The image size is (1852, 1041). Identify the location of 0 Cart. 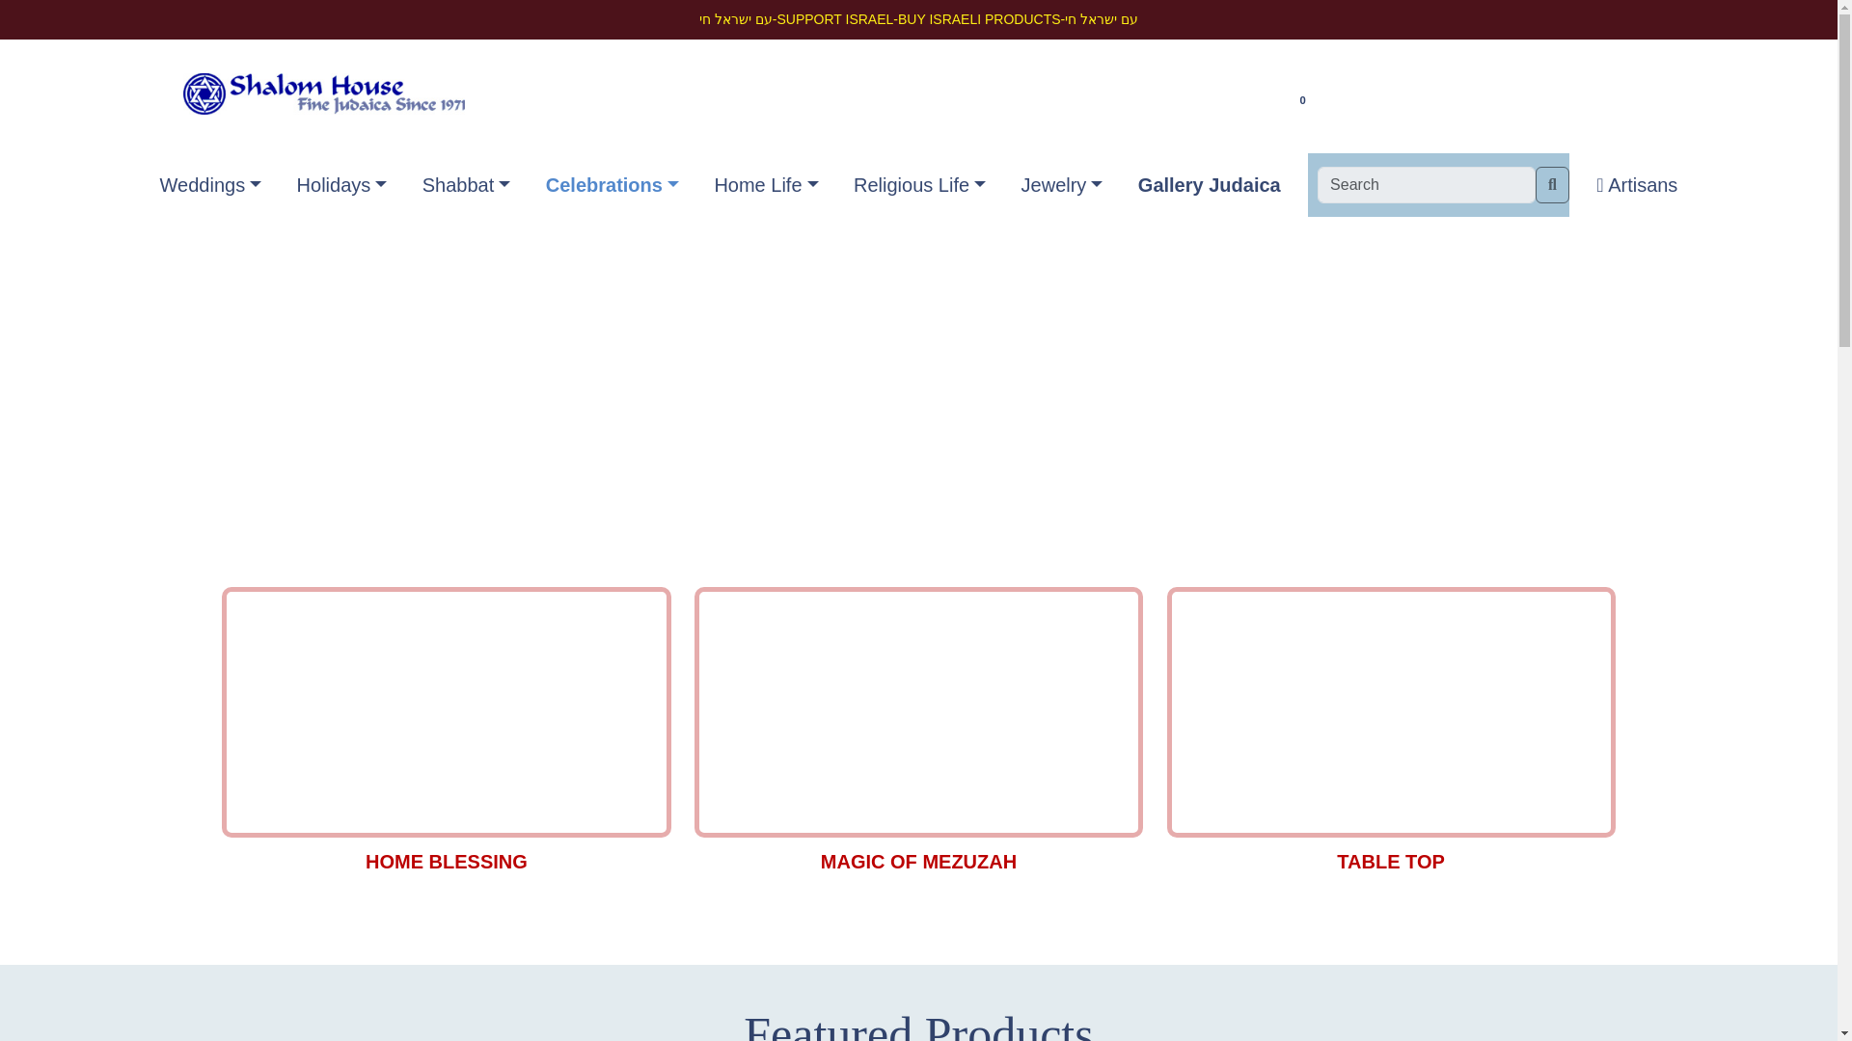
(1325, 97).